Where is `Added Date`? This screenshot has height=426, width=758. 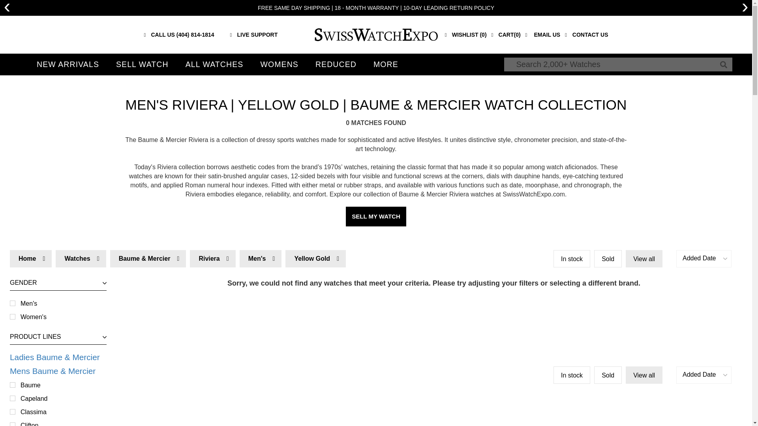
Added Date is located at coordinates (704, 375).